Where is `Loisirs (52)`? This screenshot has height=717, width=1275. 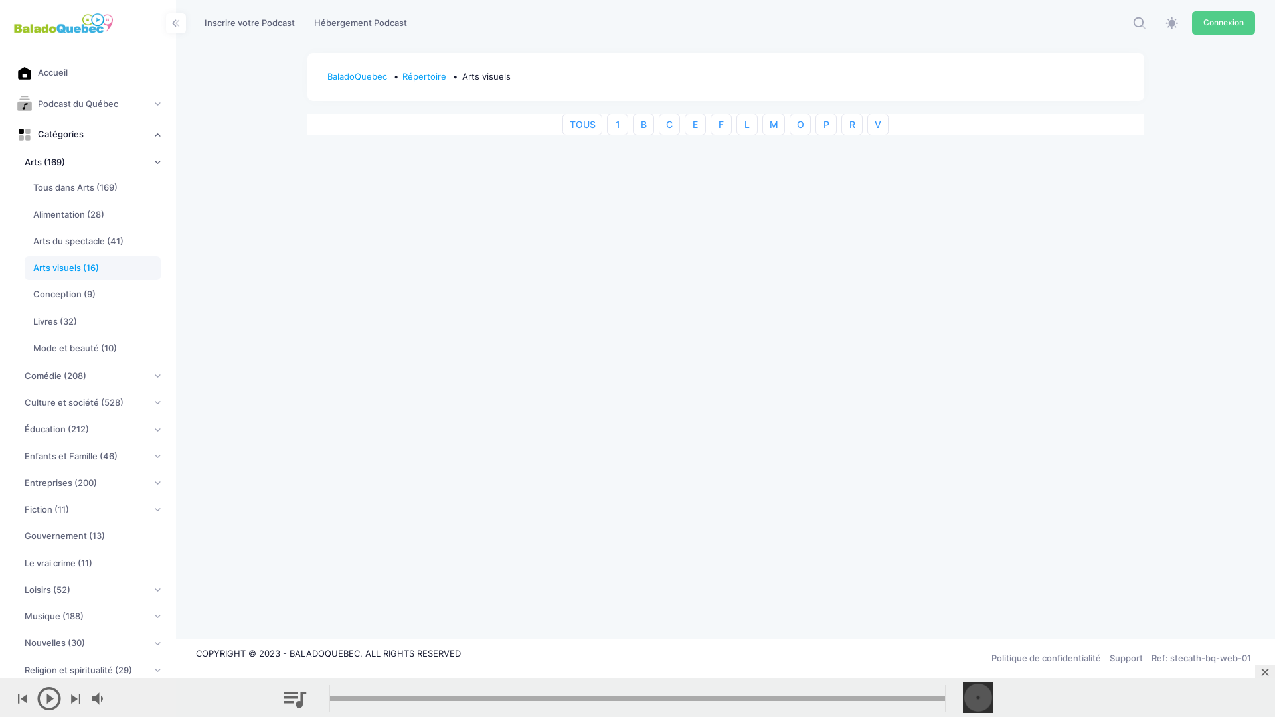
Loisirs (52) is located at coordinates (93, 590).